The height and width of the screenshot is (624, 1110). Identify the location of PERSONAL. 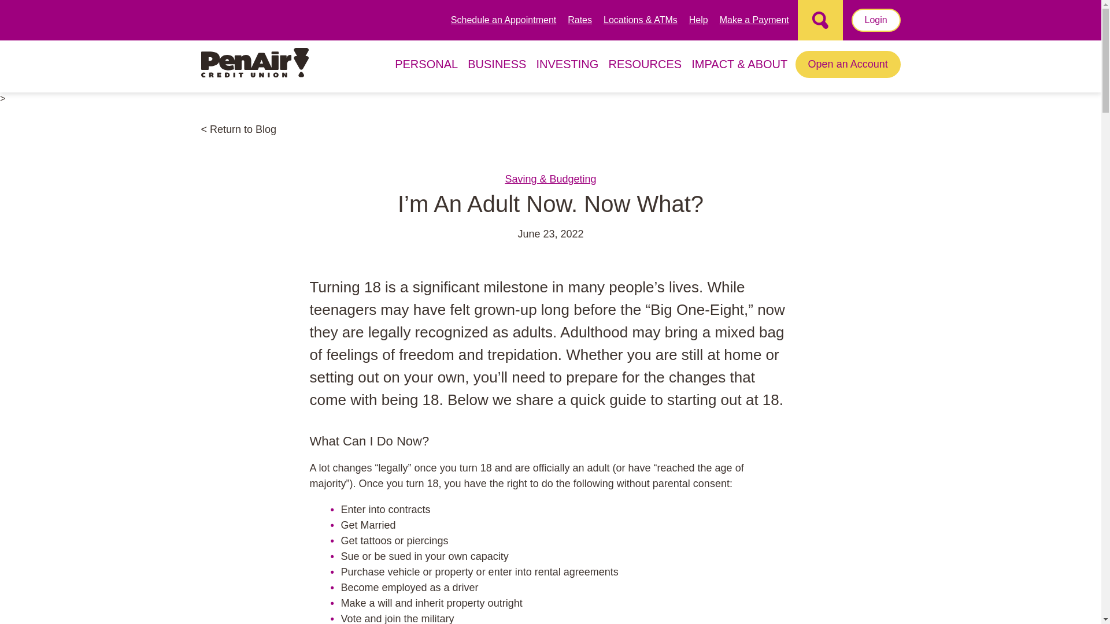
(427, 75).